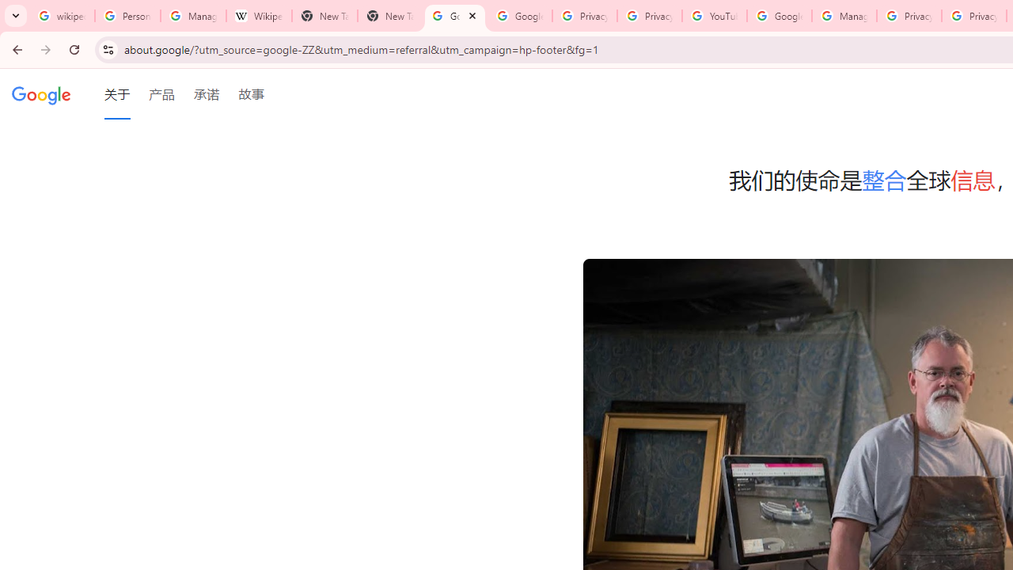  What do you see at coordinates (108, 49) in the screenshot?
I see `View site information` at bounding box center [108, 49].